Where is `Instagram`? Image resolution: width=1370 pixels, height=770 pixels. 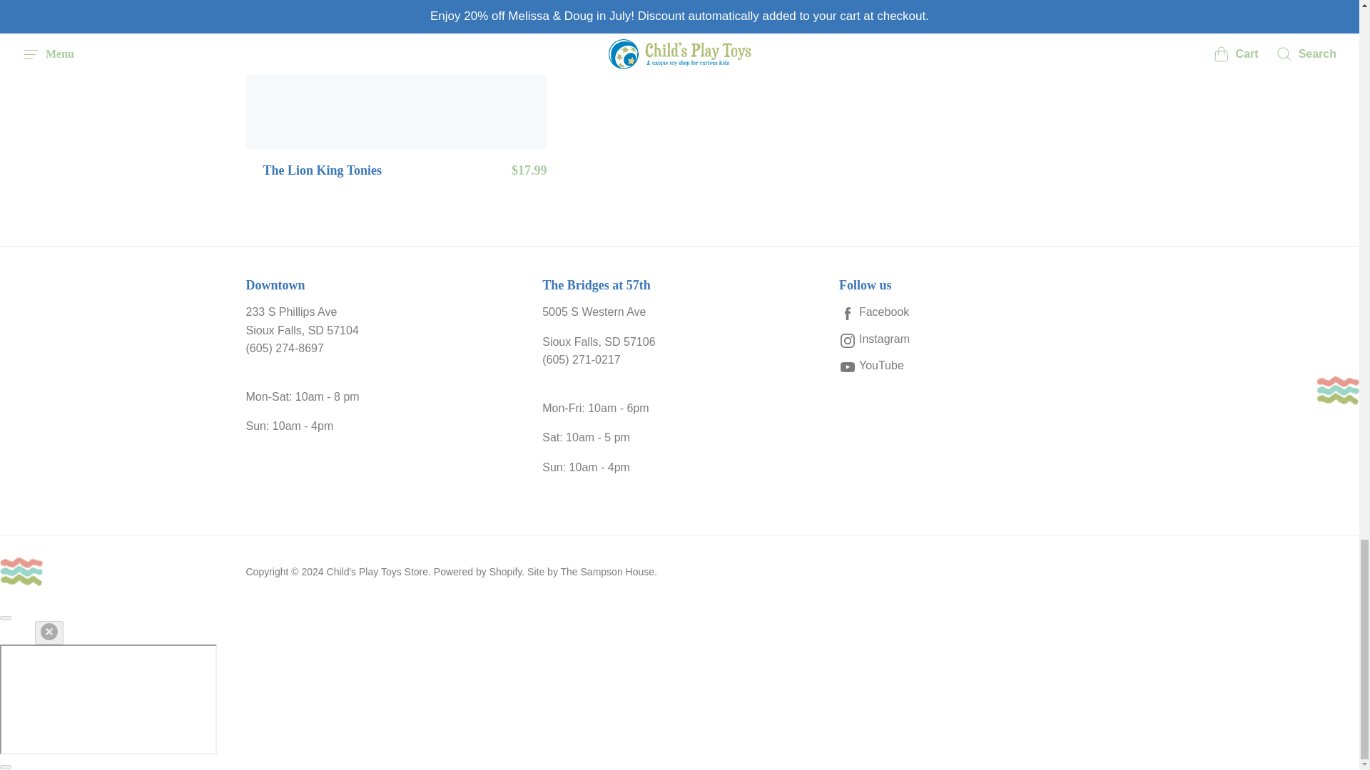
Instagram is located at coordinates (975, 339).